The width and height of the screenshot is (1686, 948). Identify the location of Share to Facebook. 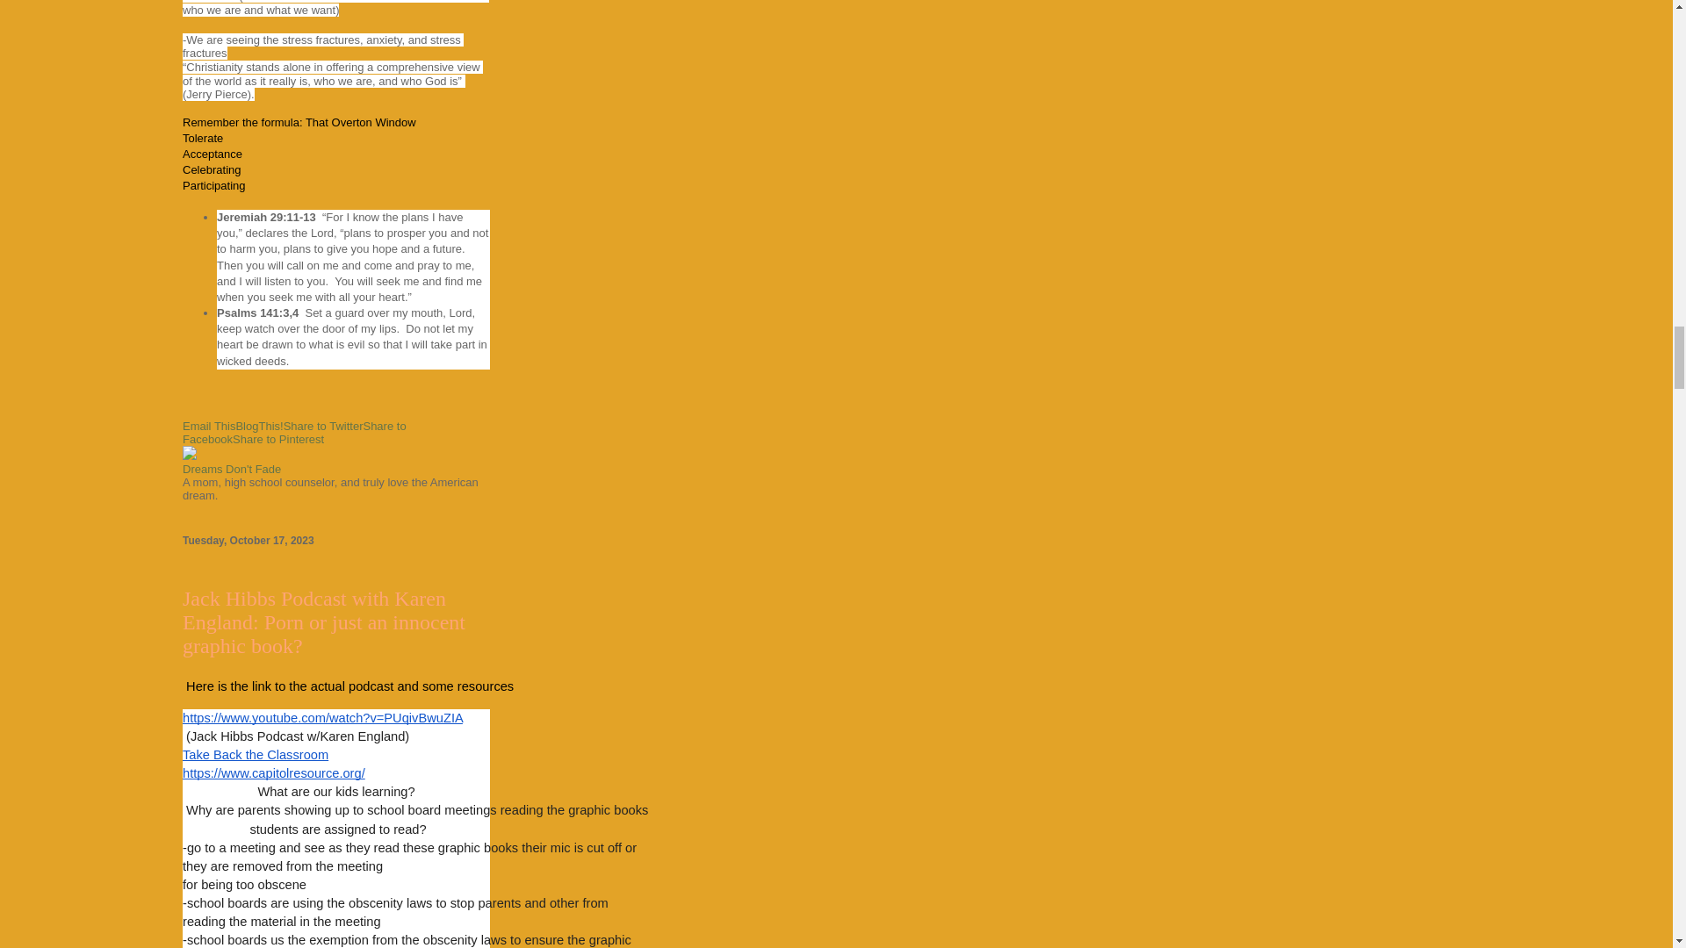
(293, 432).